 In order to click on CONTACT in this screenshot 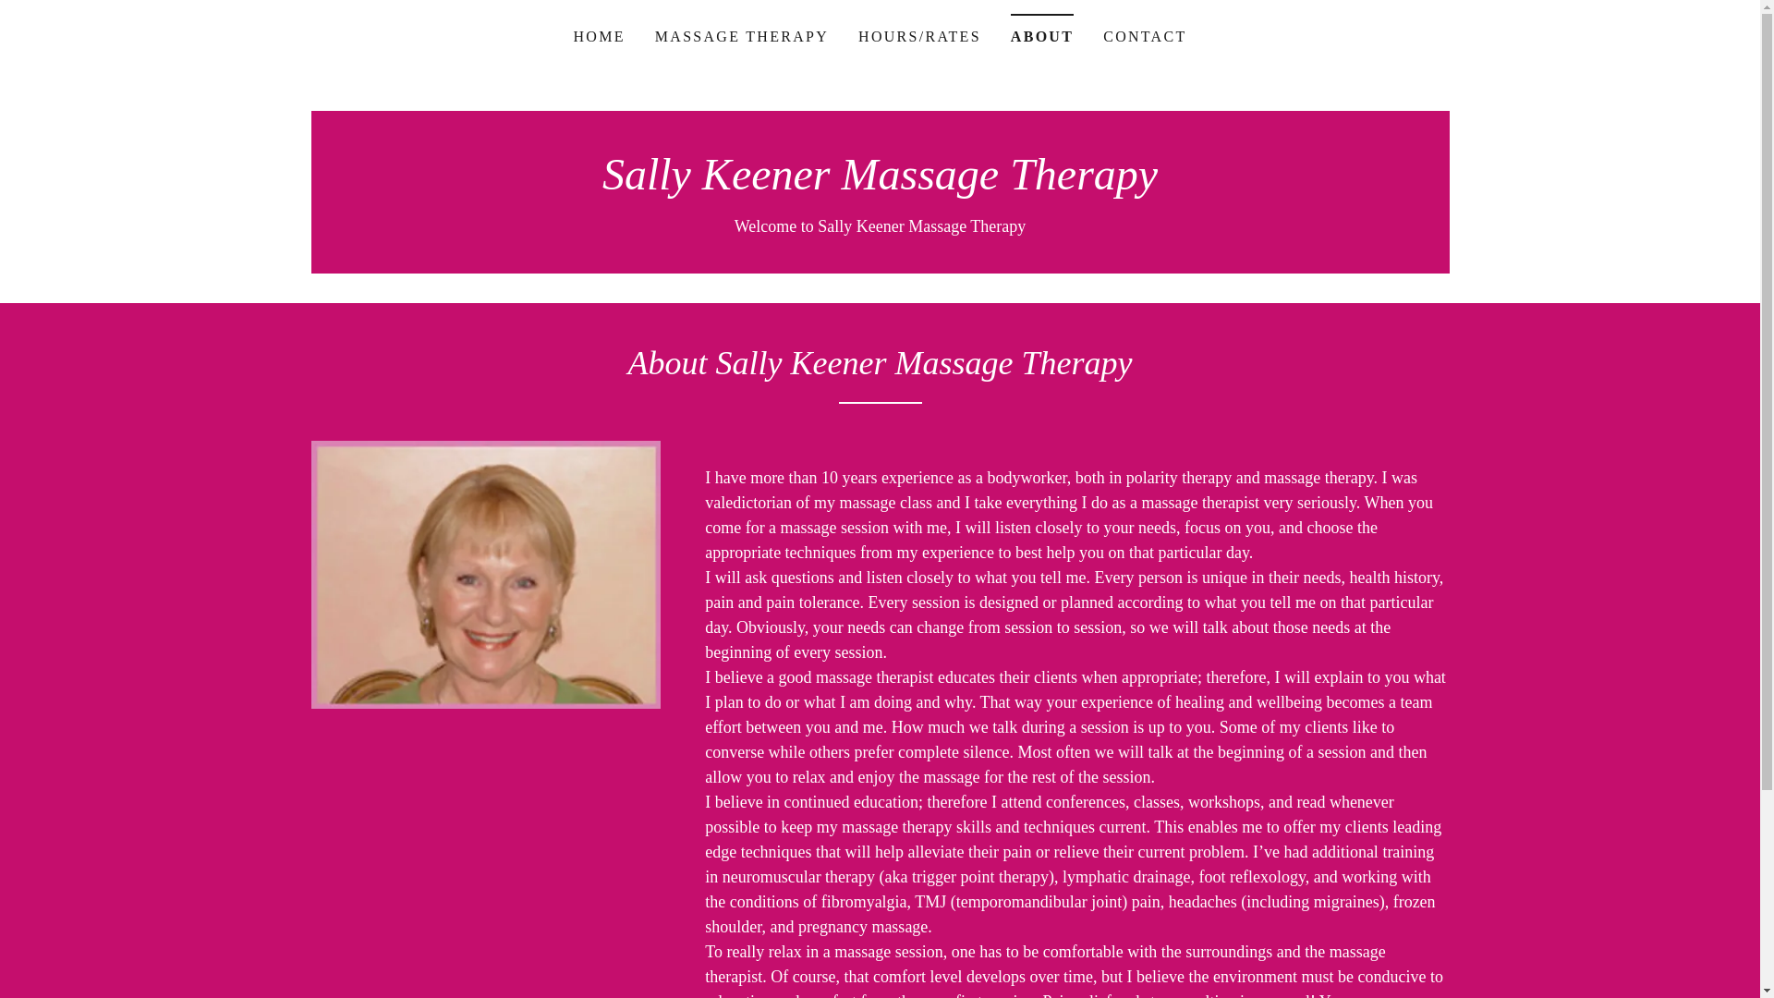, I will do `click(1145, 37)`.